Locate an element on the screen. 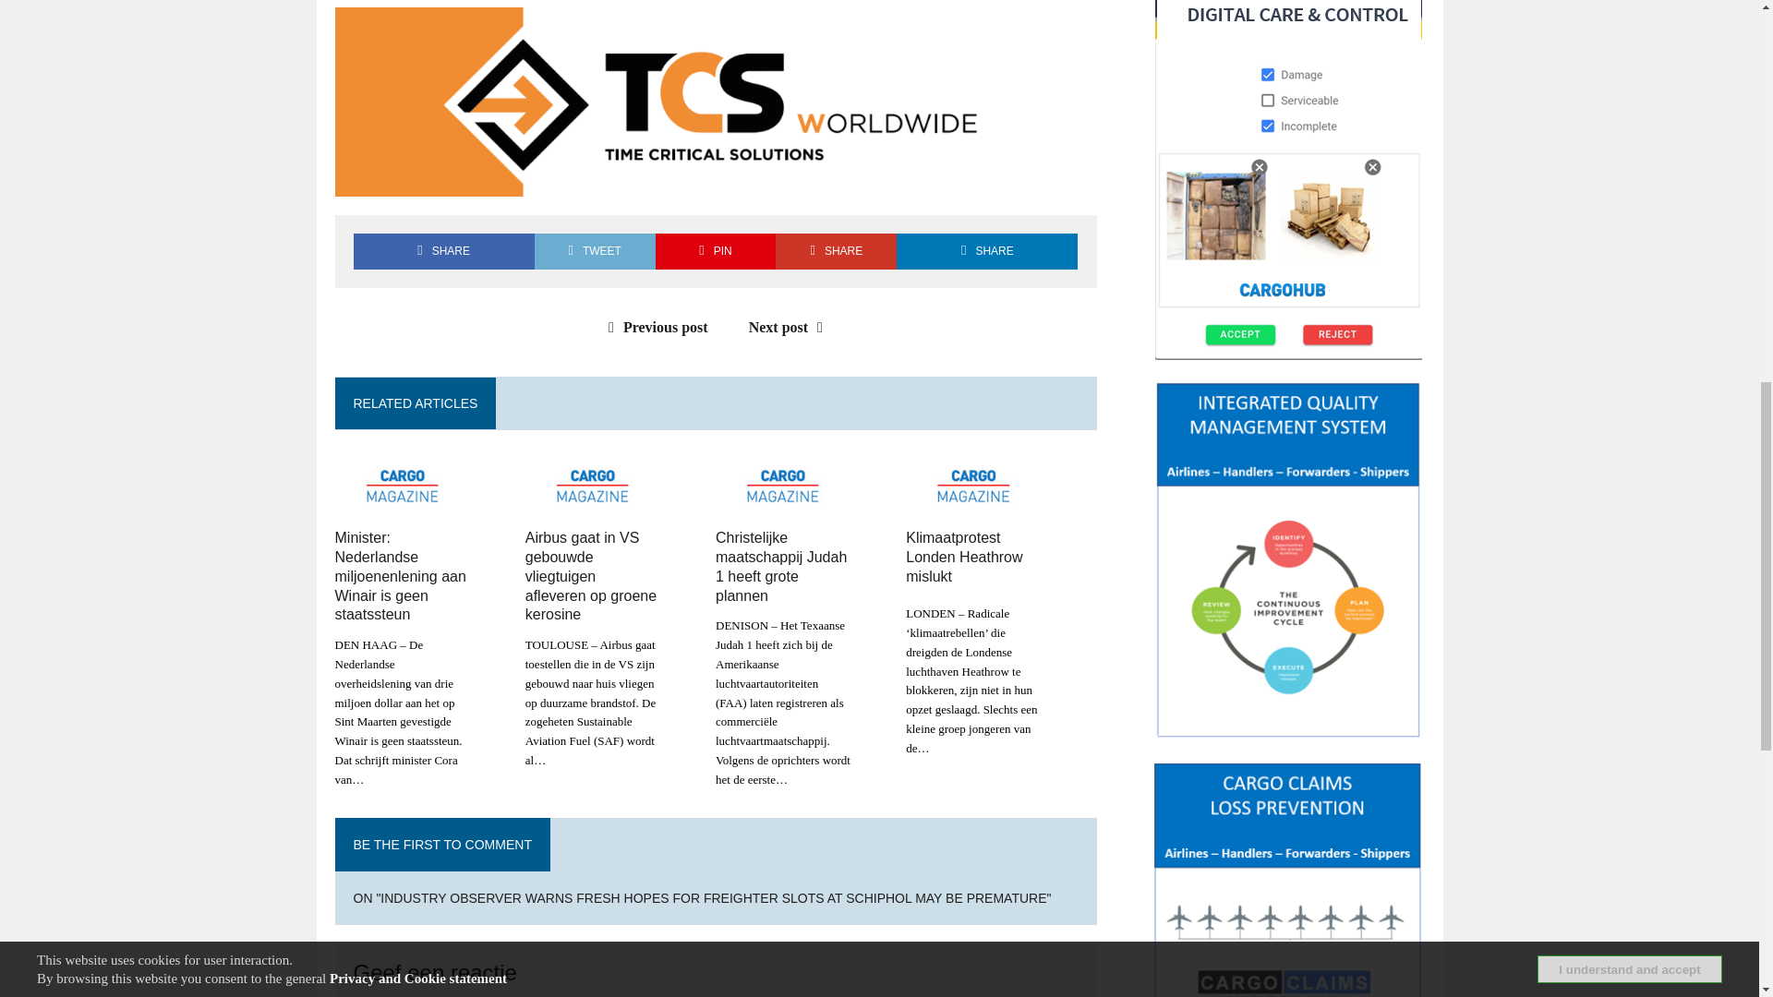  Share on Facebook is located at coordinates (443, 251).